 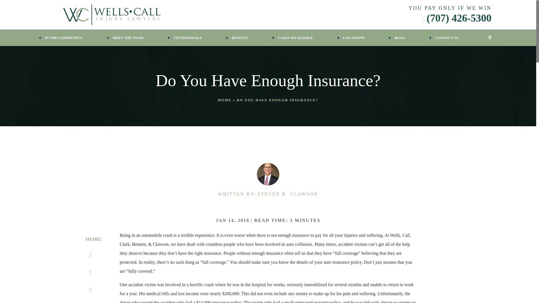 What do you see at coordinates (240, 38) in the screenshot?
I see `RESULTS` at bounding box center [240, 38].